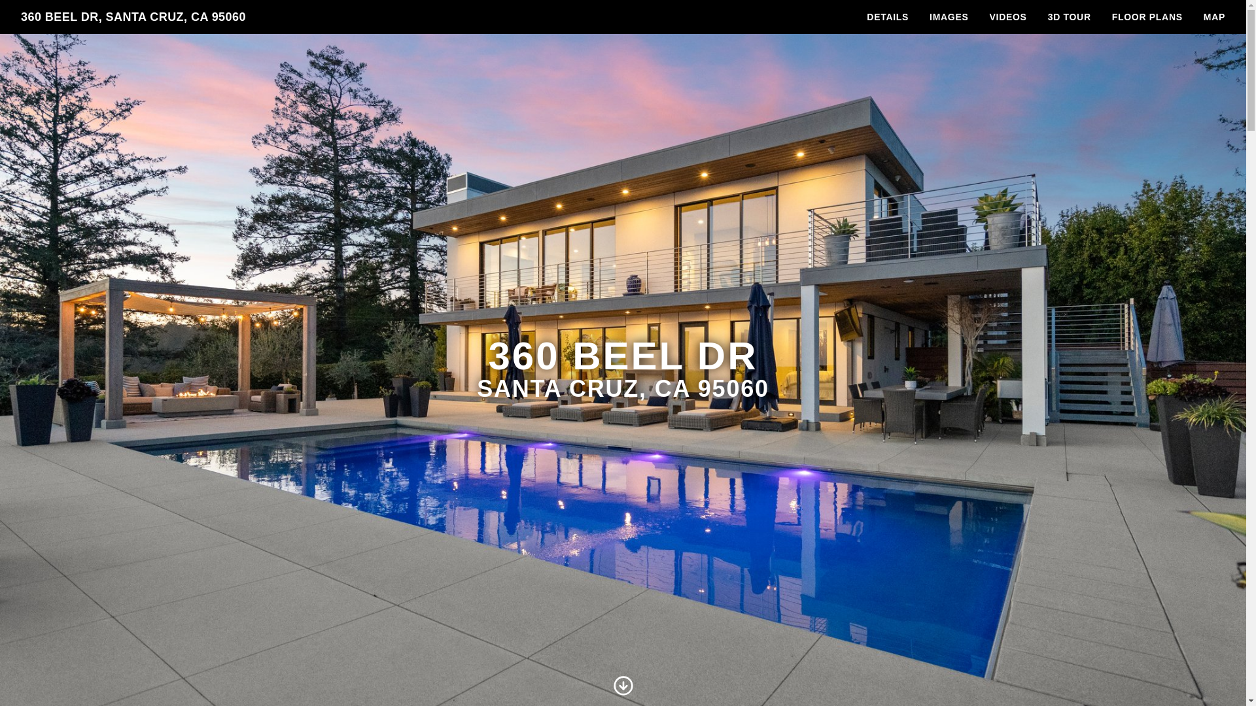  Describe the element at coordinates (949, 17) in the screenshot. I see `IMAGES` at that location.